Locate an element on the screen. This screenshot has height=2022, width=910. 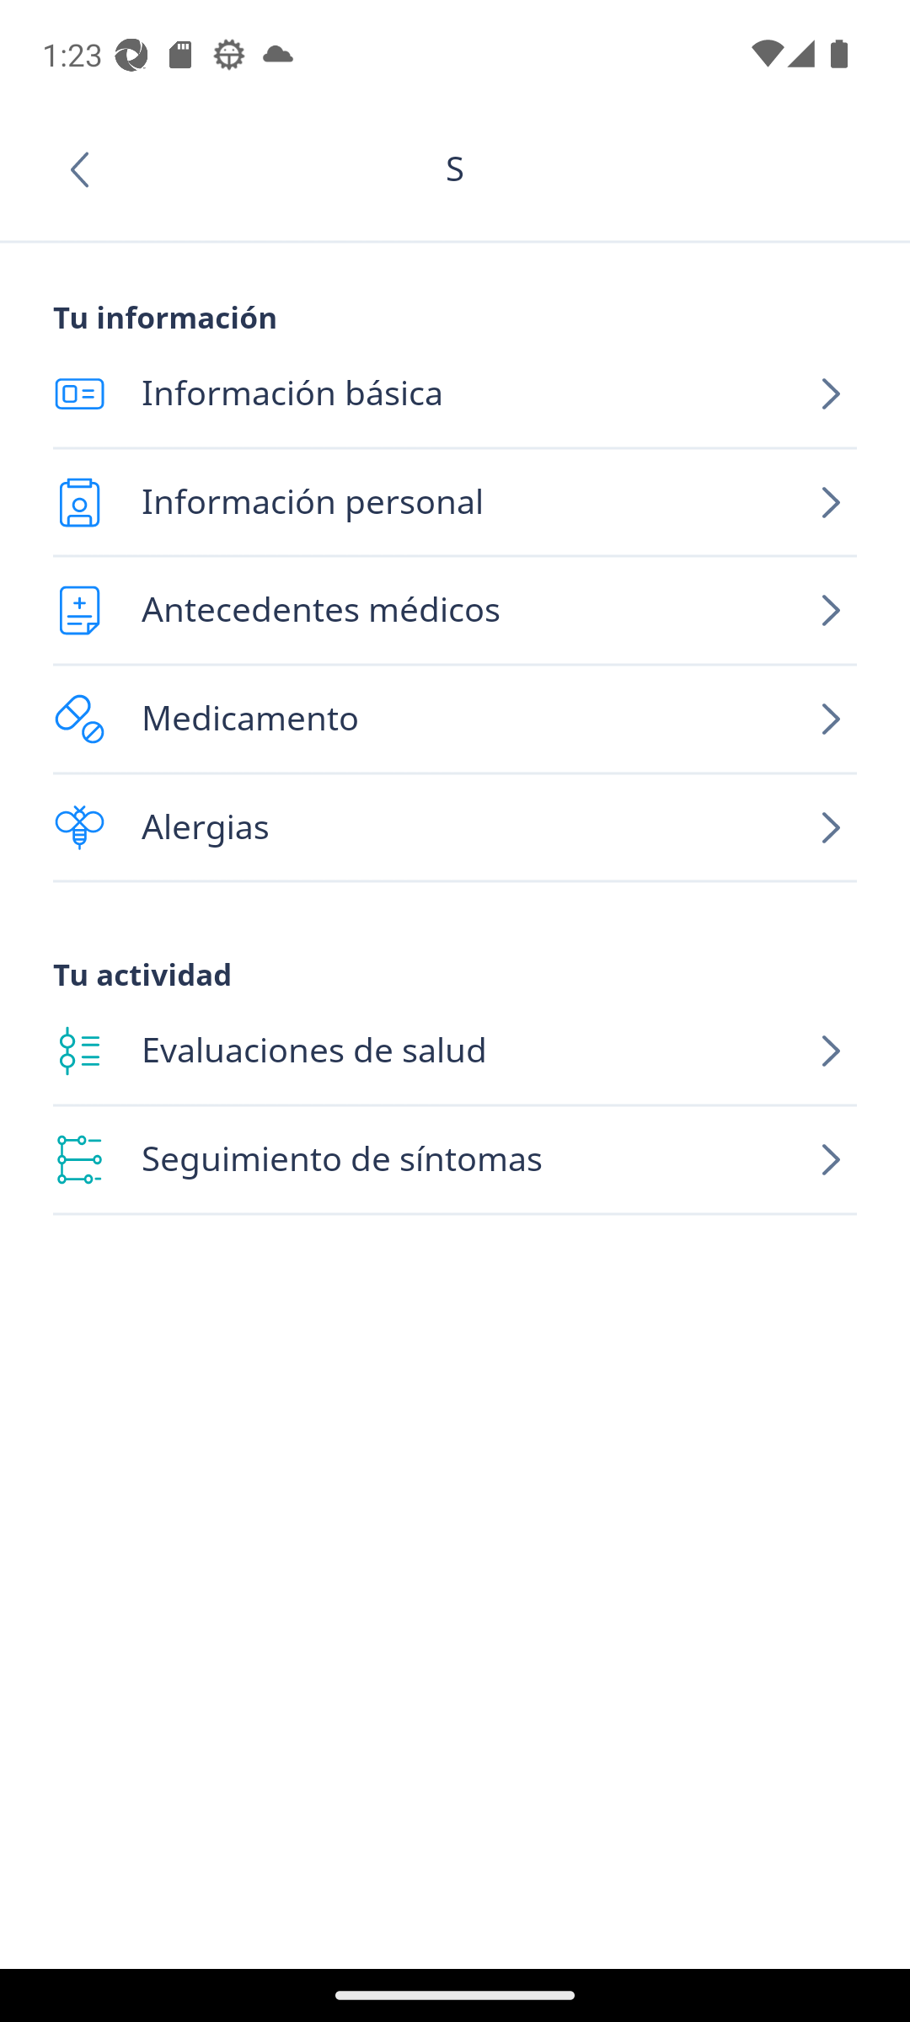
Go back, Navigates to the previous screen is located at coordinates (88, 169).